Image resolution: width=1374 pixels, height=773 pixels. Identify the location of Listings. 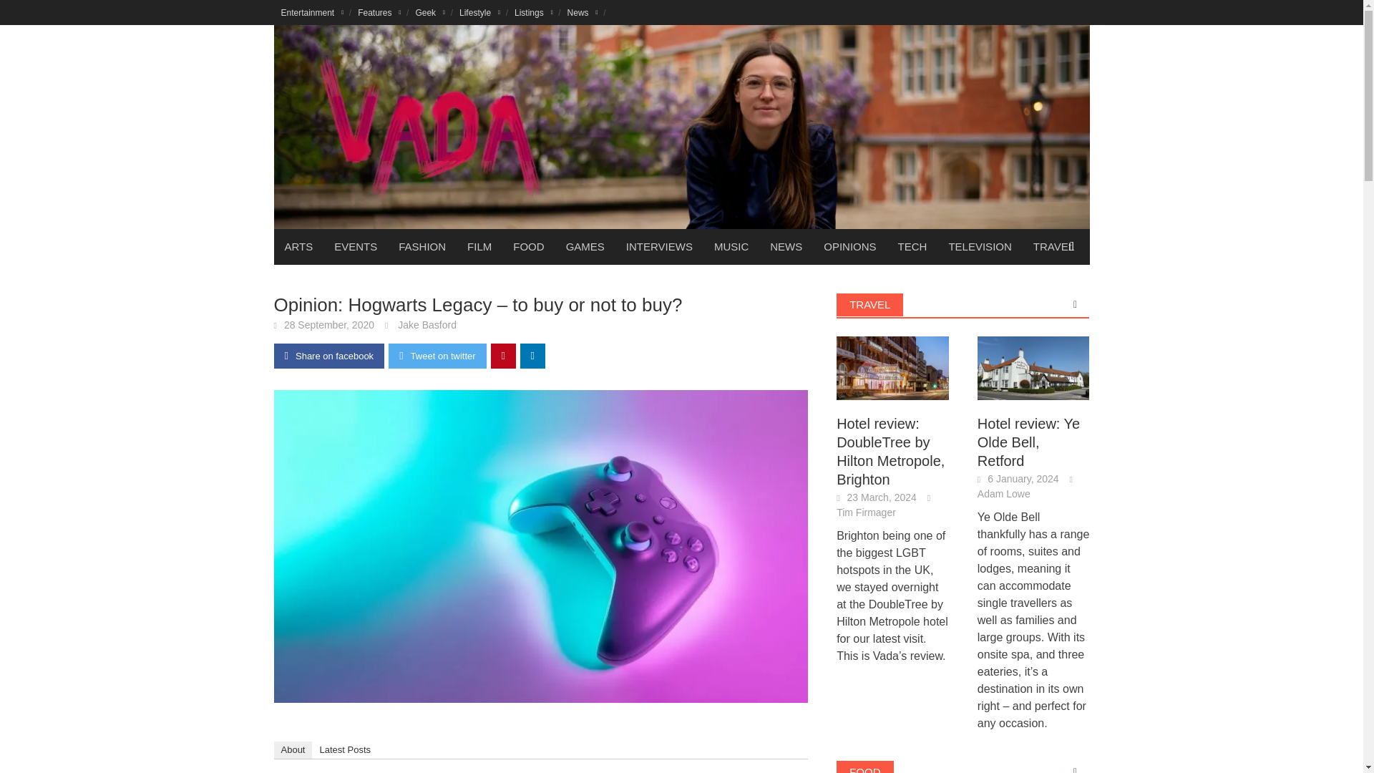
(534, 12).